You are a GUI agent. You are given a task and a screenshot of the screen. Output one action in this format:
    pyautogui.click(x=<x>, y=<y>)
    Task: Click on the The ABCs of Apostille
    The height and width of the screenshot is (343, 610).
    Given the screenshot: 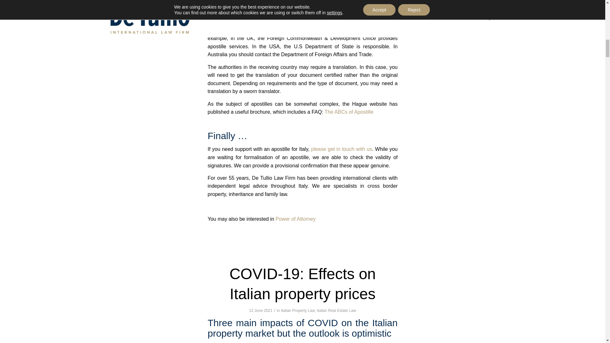 What is the action you would take?
    pyautogui.click(x=349, y=112)
    